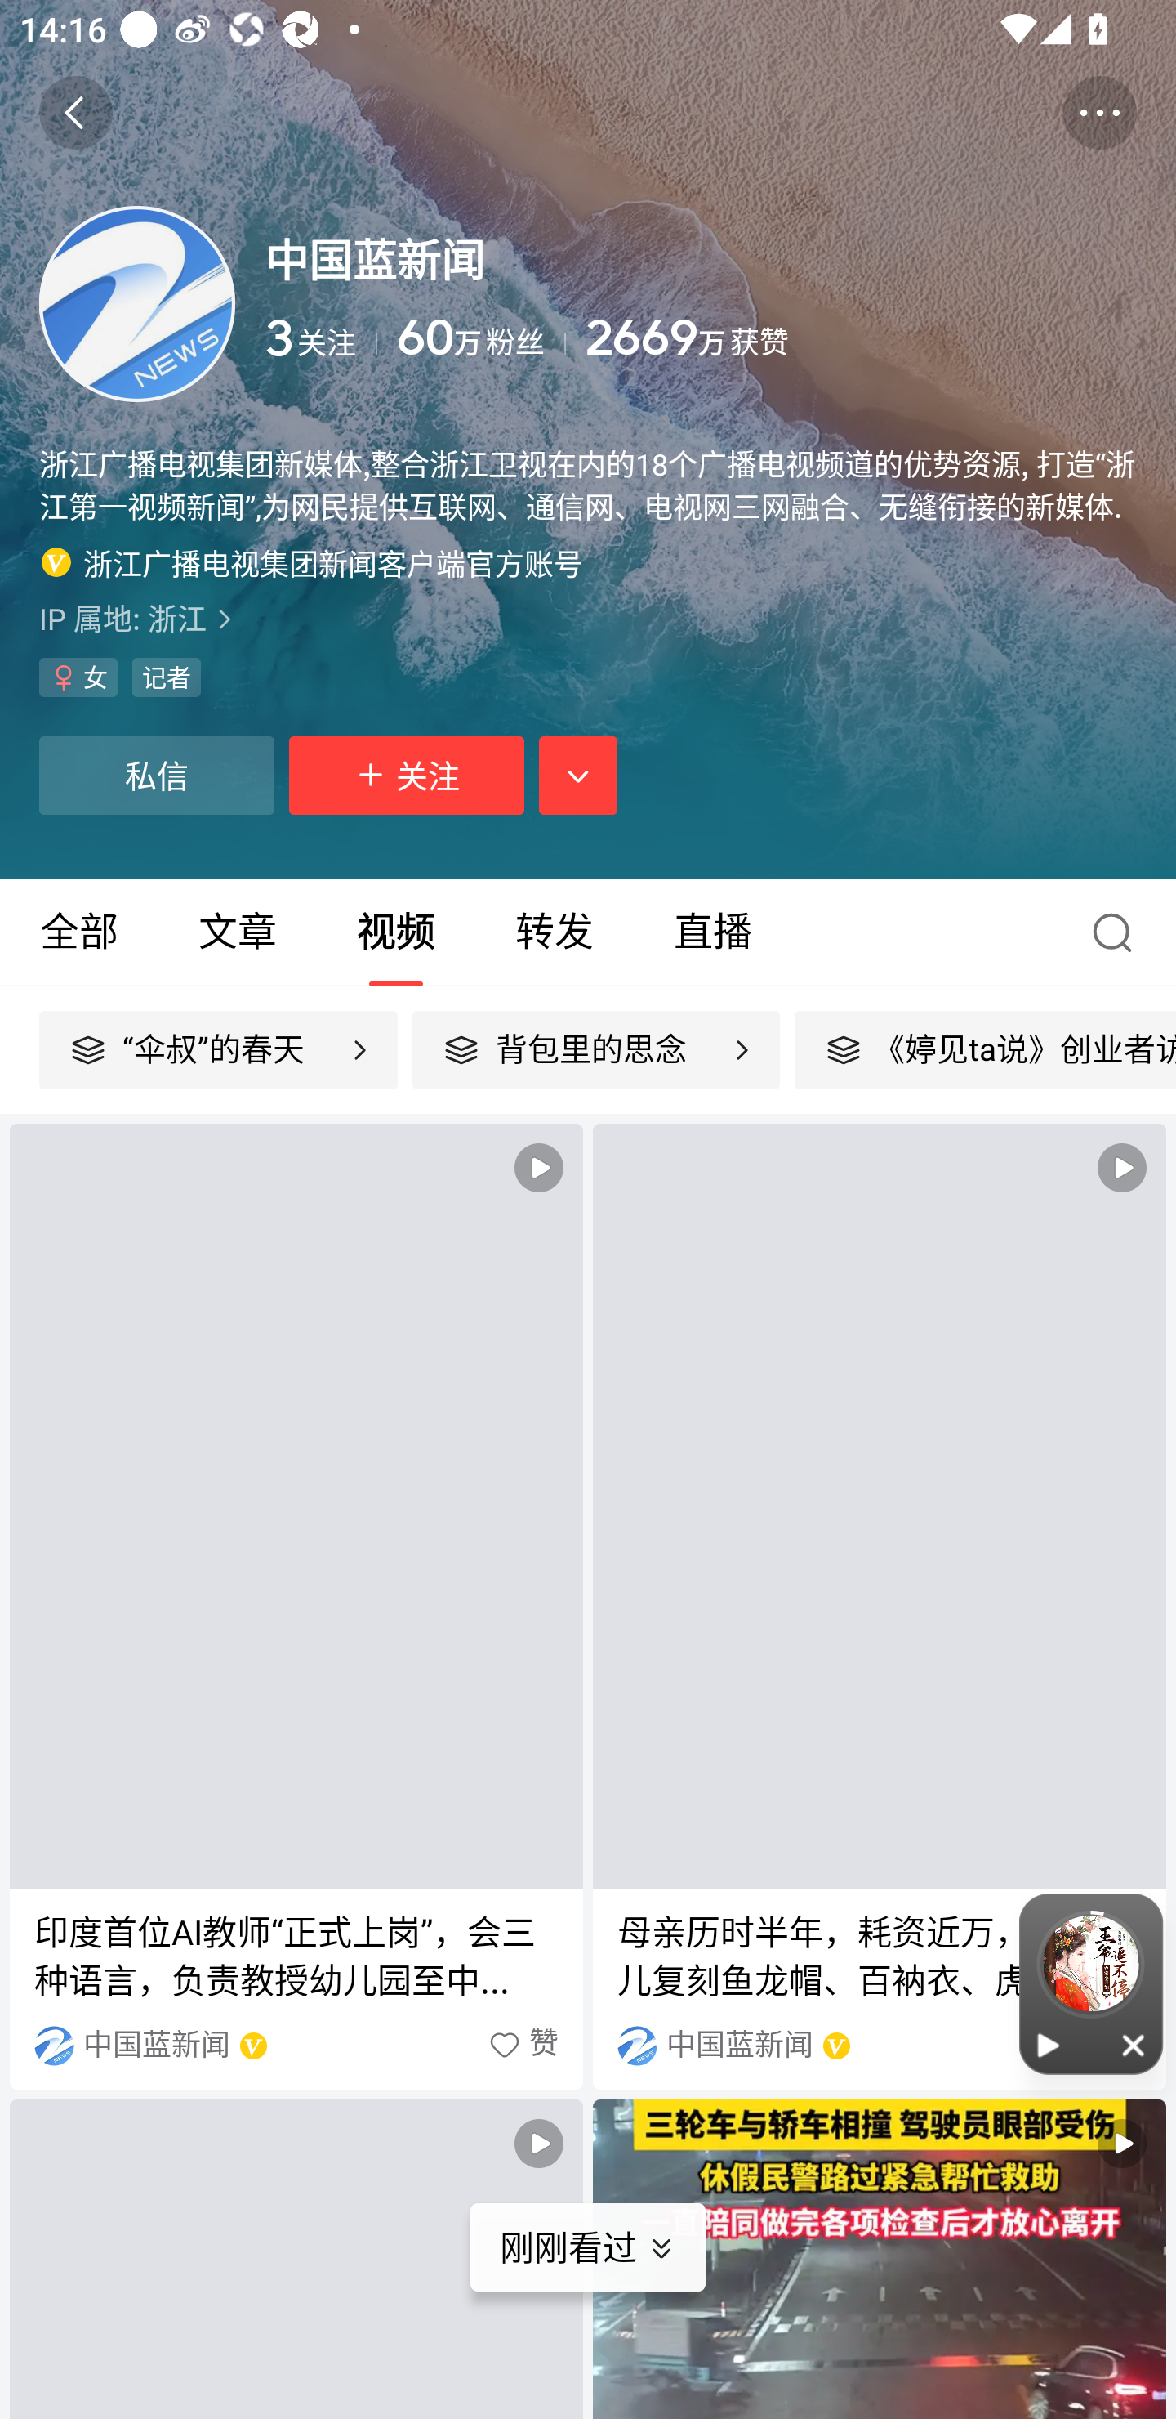 The width and height of the screenshot is (1176, 2419). Describe the element at coordinates (137, 303) in the screenshot. I see `头像` at that location.